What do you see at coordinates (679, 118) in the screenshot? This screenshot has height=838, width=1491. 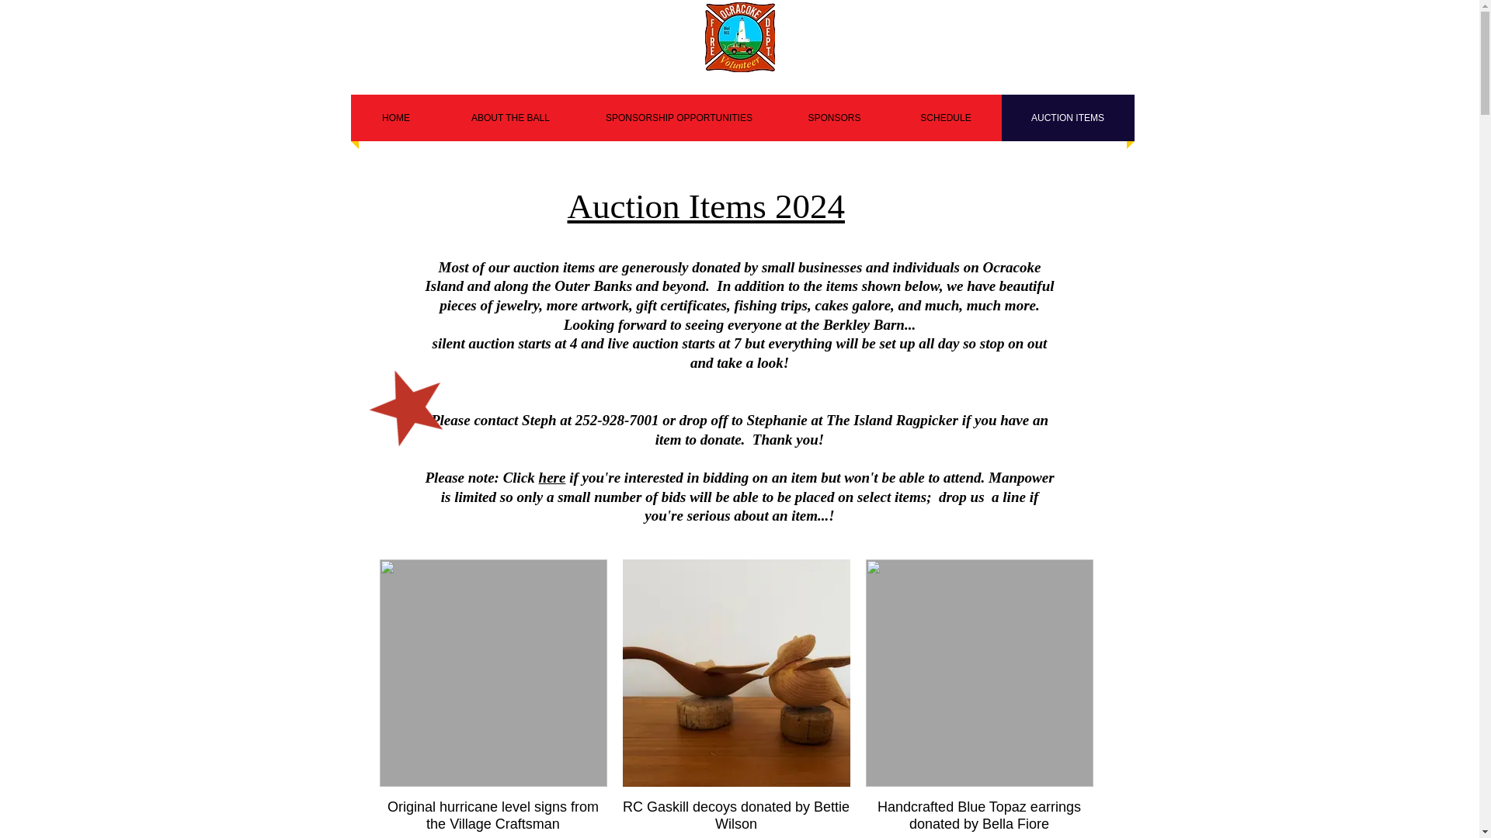 I see `SPONSORSHIP OPPORTUNITIES` at bounding box center [679, 118].